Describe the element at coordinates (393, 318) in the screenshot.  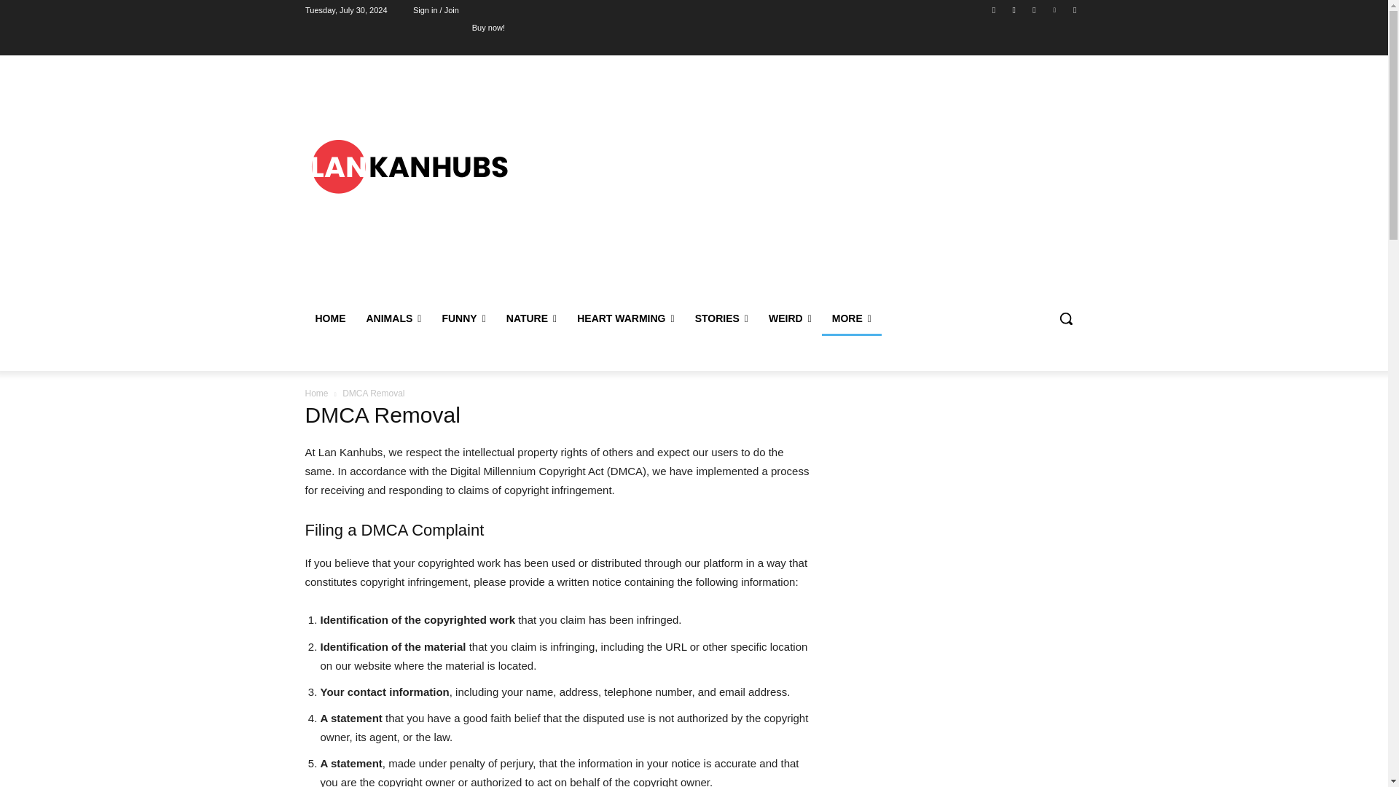
I see `ANIMALS` at that location.